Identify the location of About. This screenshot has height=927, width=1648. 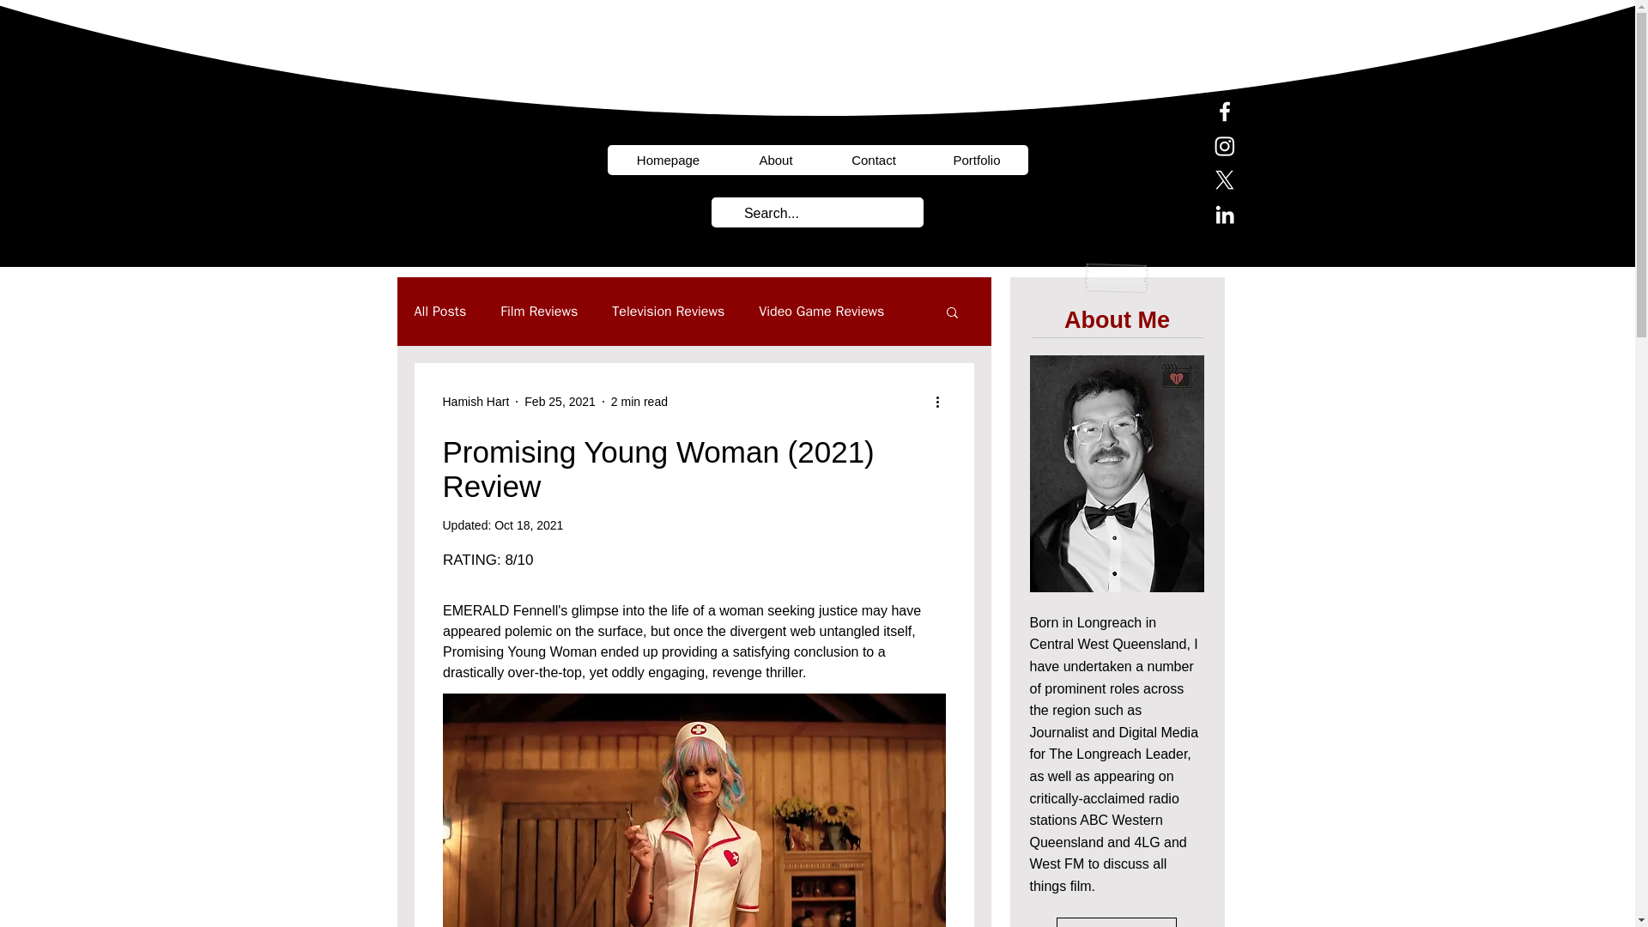
(776, 160).